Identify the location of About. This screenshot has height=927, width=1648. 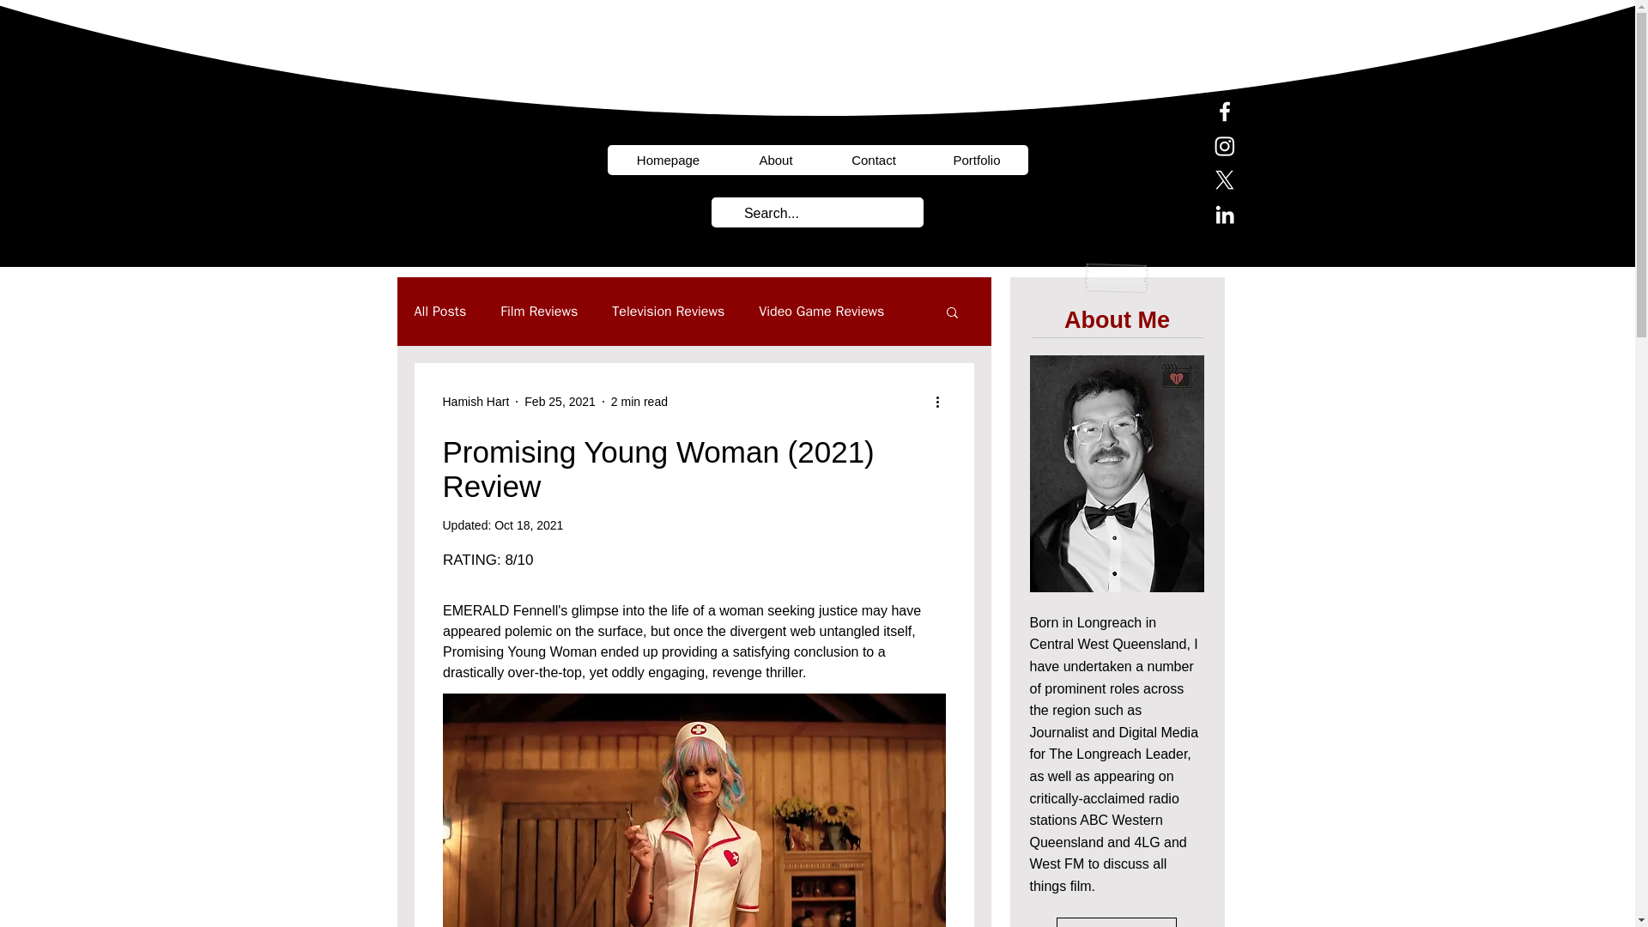
(776, 160).